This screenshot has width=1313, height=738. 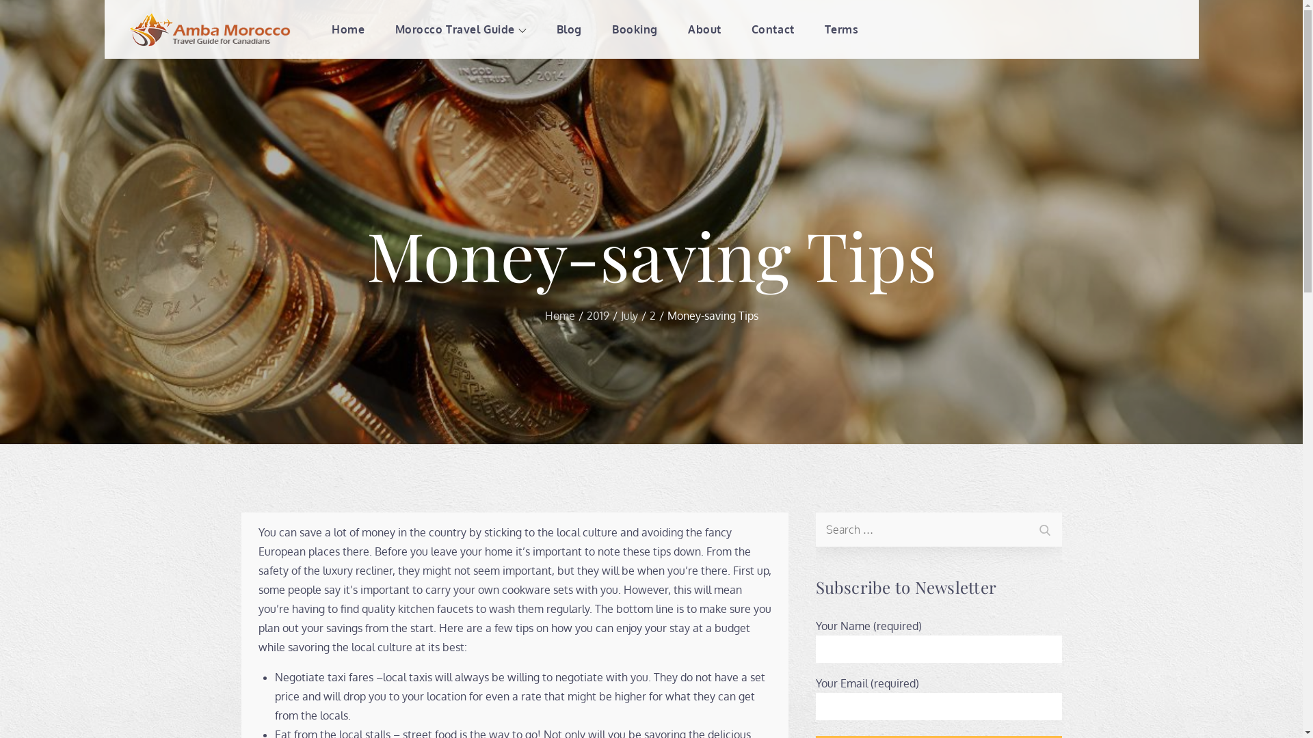 I want to click on 2, so click(x=652, y=316).